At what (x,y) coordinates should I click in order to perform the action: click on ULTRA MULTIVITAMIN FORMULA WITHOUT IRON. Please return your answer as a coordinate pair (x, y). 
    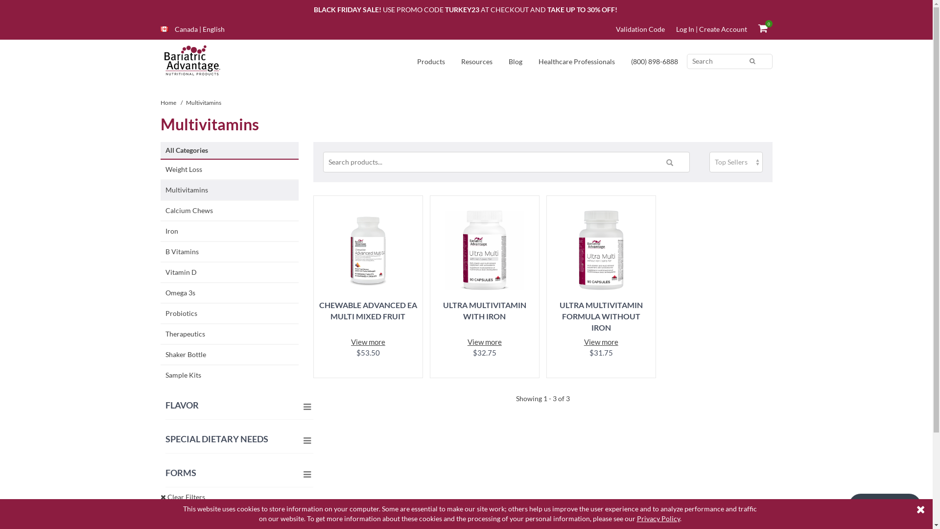
    Looking at the image, I should click on (601, 316).